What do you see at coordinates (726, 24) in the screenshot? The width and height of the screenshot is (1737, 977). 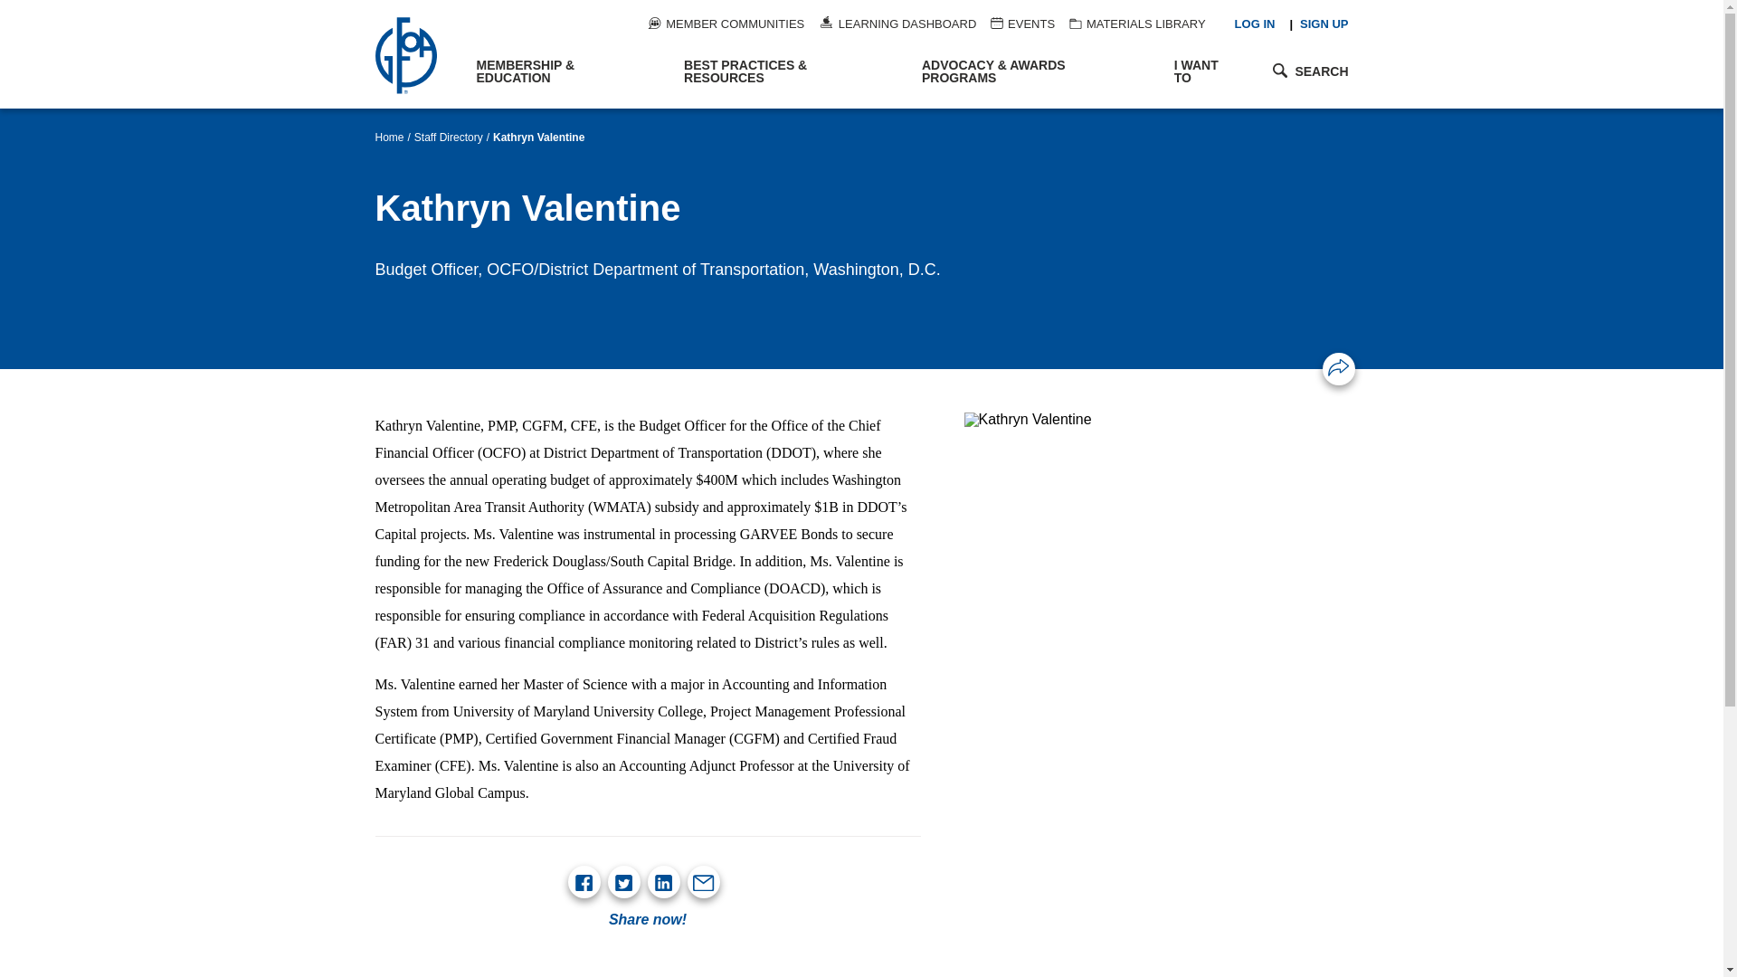 I see `MEMBER COMMUNITIES` at bounding box center [726, 24].